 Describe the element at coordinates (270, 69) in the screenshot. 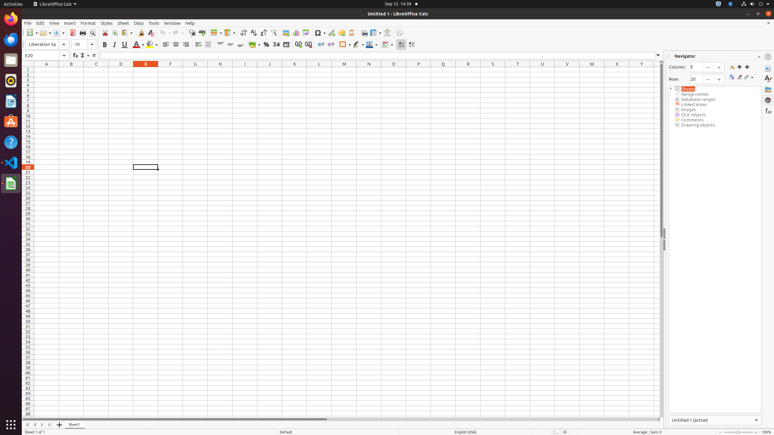

I see `J1` at that location.